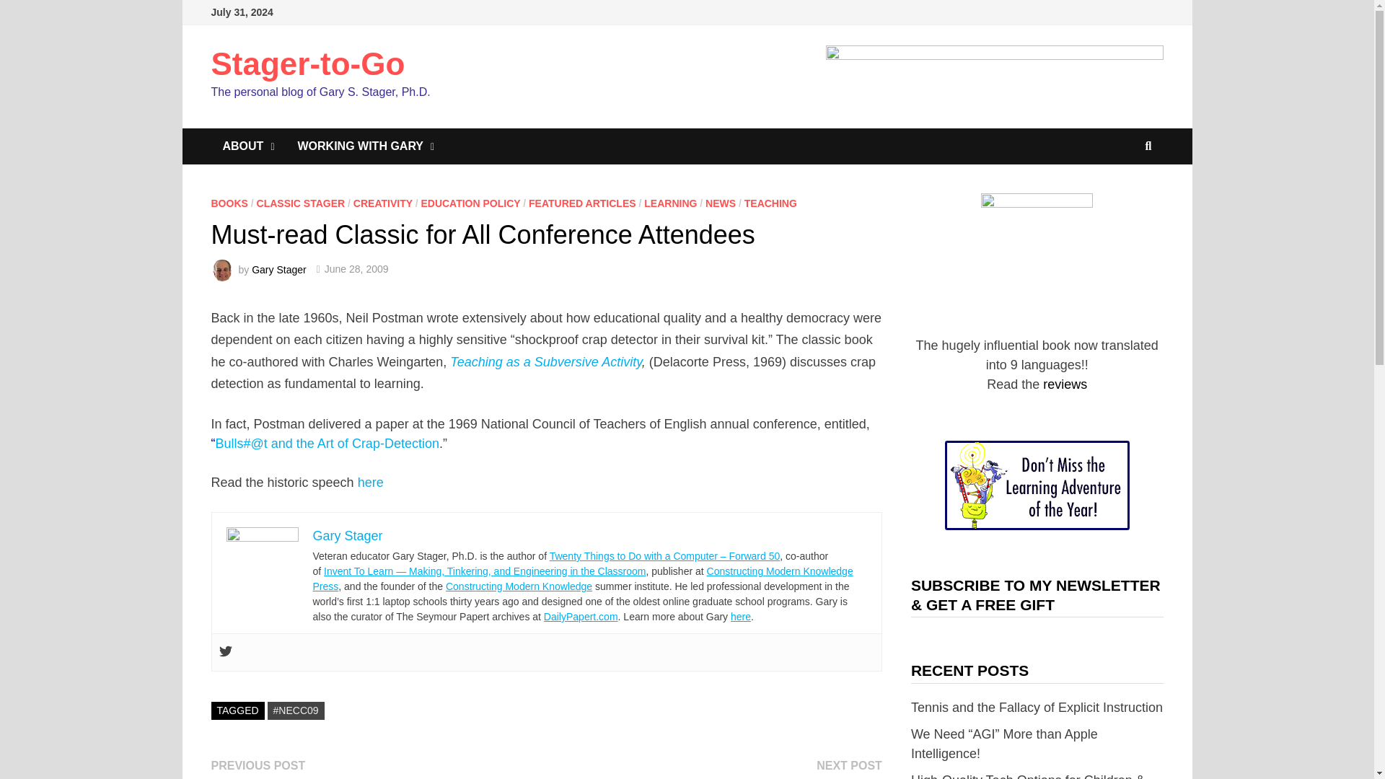 The image size is (1385, 779). I want to click on CREATIVITY, so click(382, 203).